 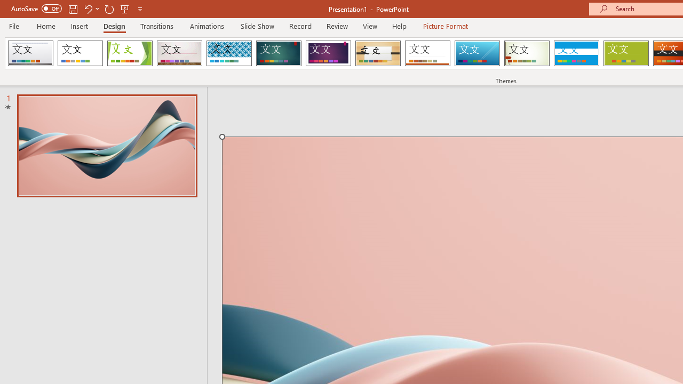 What do you see at coordinates (279, 53) in the screenshot?
I see `Ion` at bounding box center [279, 53].